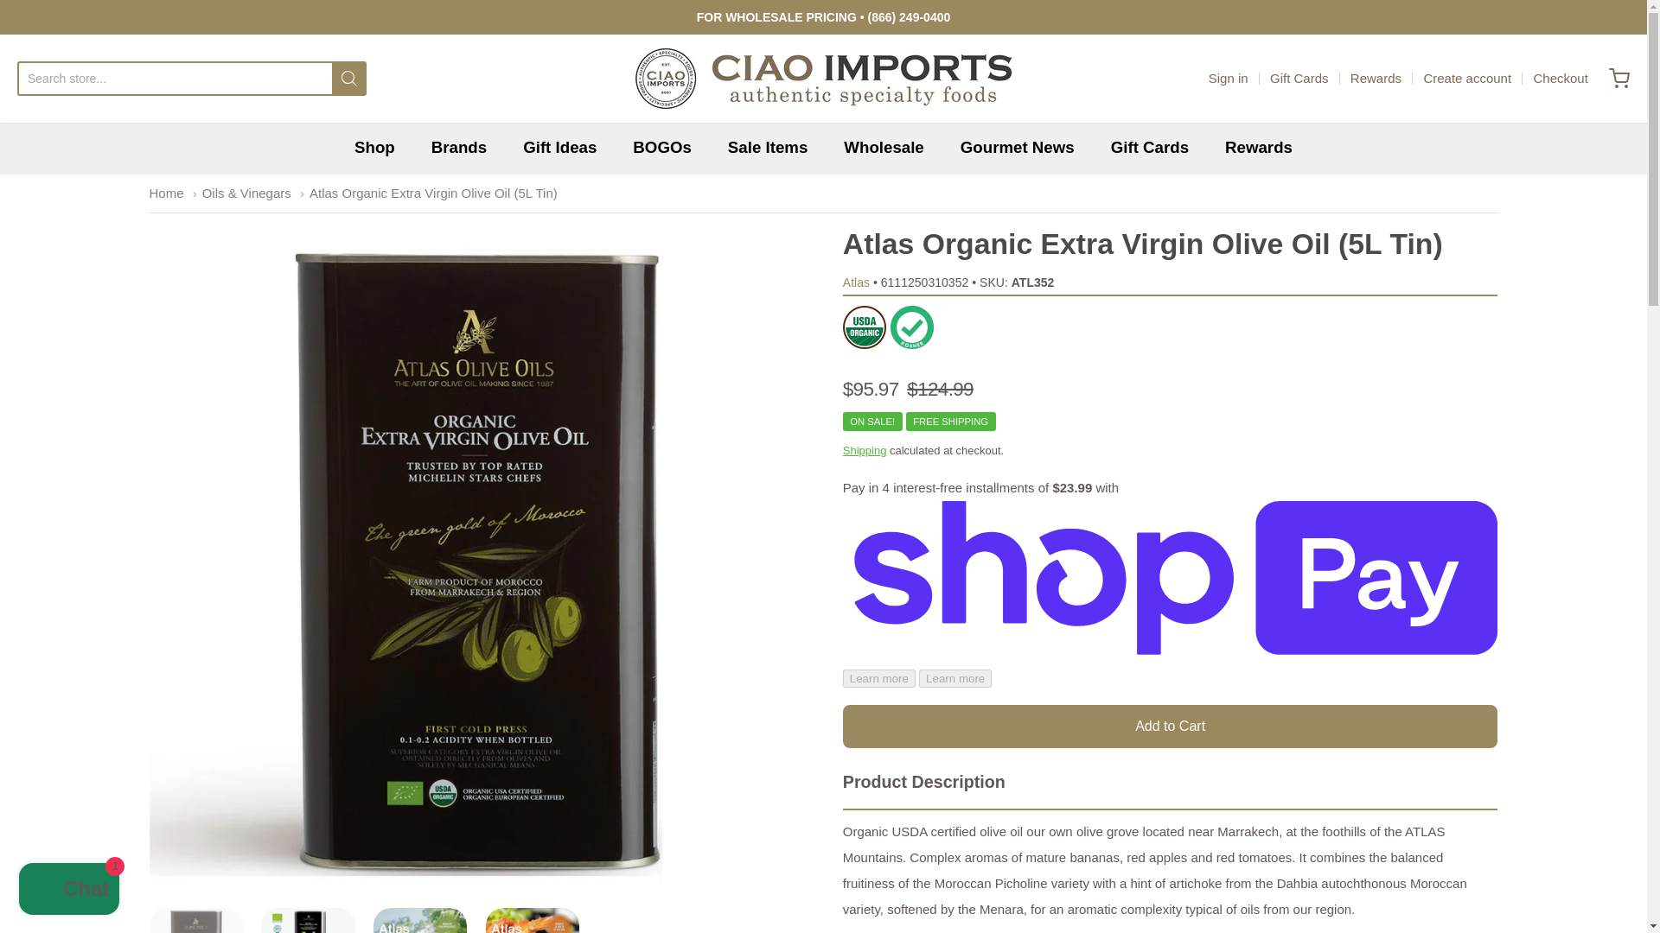  What do you see at coordinates (458, 147) in the screenshot?
I see `Brands` at bounding box center [458, 147].